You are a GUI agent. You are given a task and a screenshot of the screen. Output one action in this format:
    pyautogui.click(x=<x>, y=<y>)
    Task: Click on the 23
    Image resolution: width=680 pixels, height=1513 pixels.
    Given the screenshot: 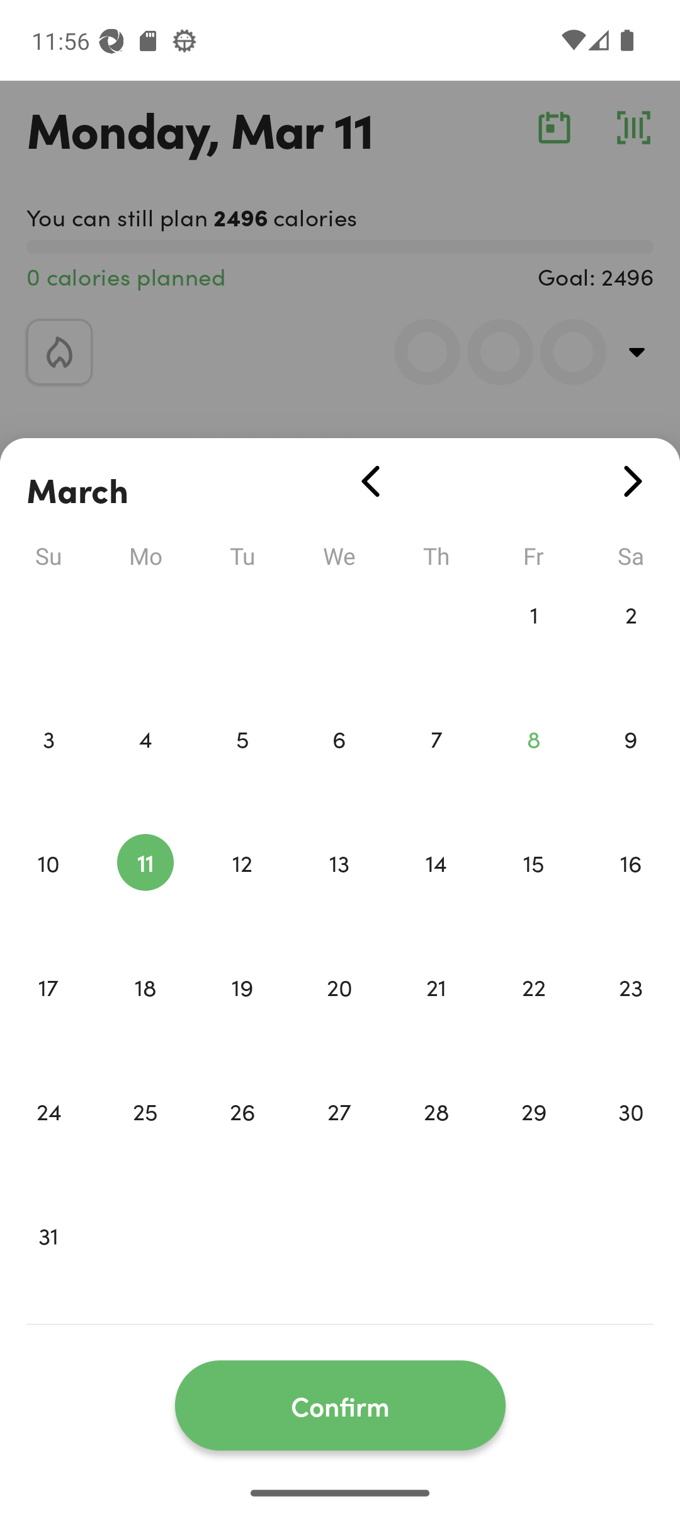 What is the action you would take?
    pyautogui.click(x=631, y=1014)
    